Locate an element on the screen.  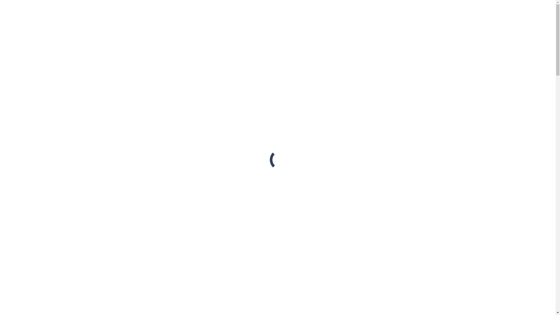
Scrap Metal Collection is located at coordinates (37, 118).